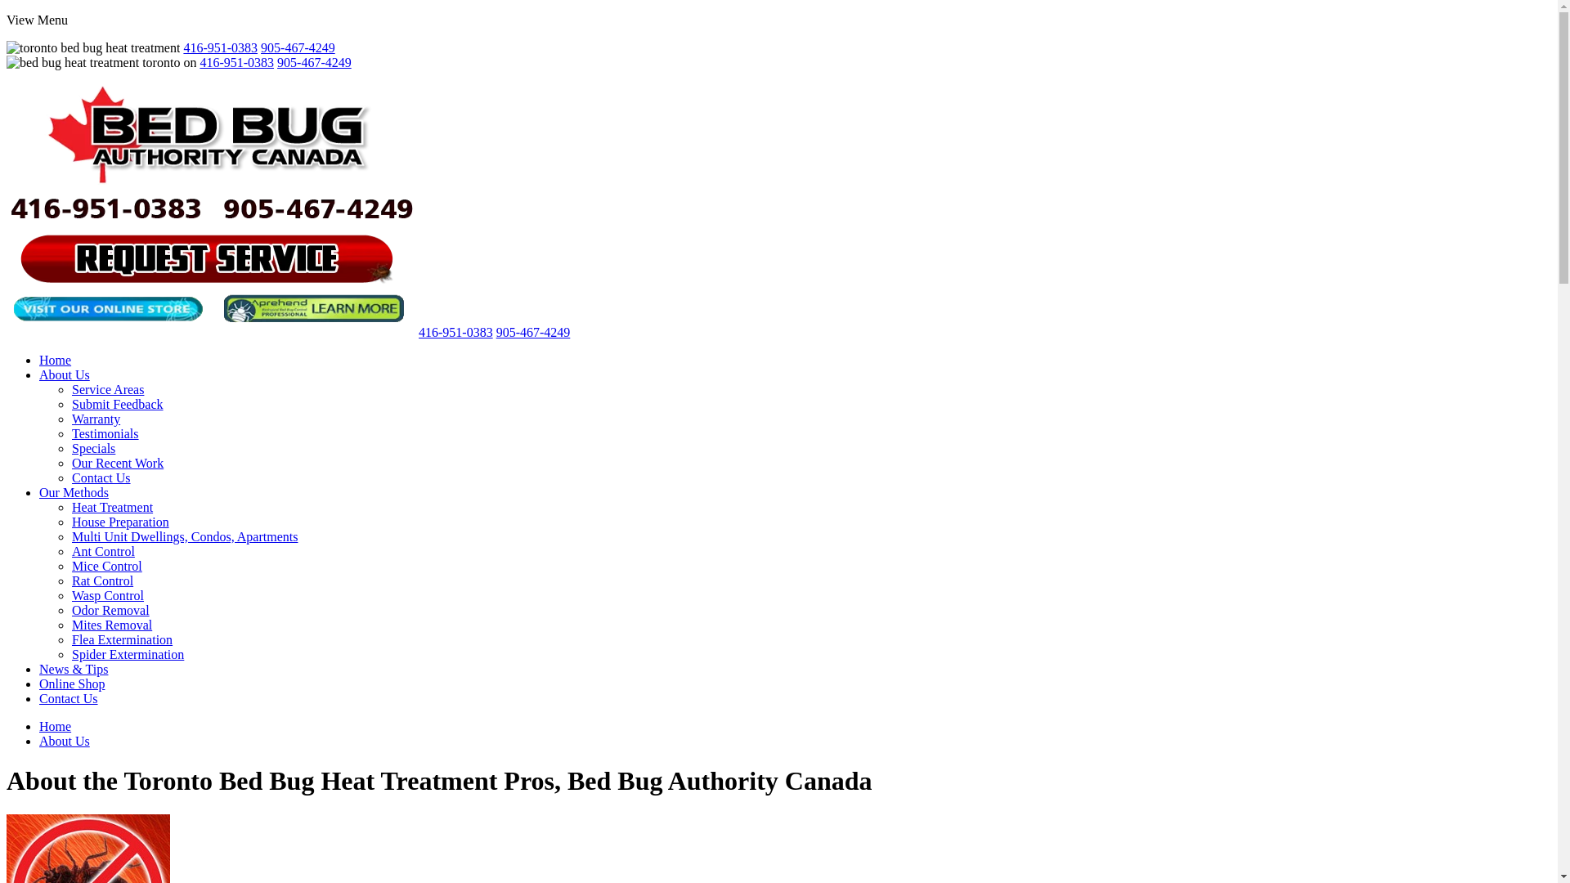 The image size is (1570, 883). What do you see at coordinates (56, 360) in the screenshot?
I see `Home` at bounding box center [56, 360].